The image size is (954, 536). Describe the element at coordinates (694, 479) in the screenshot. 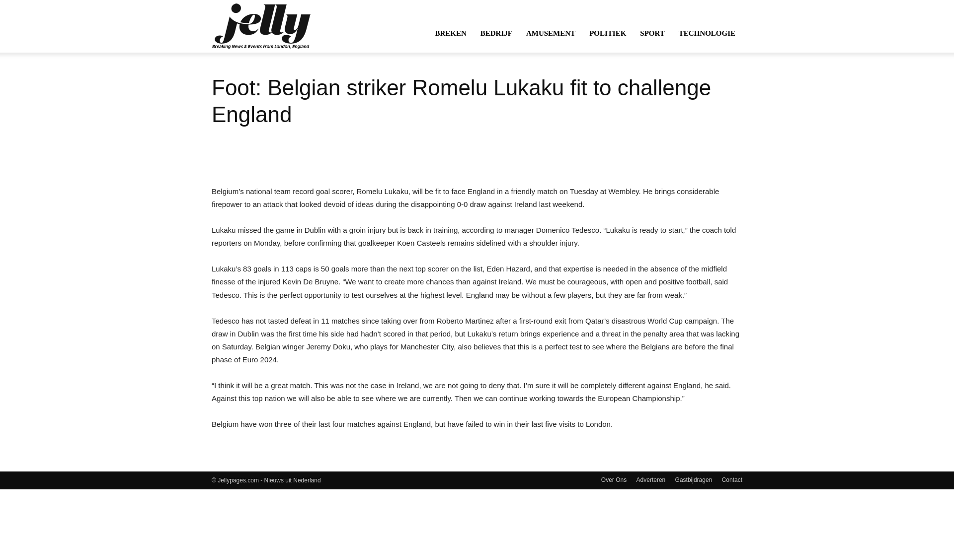

I see `Gastbijdragen` at that location.